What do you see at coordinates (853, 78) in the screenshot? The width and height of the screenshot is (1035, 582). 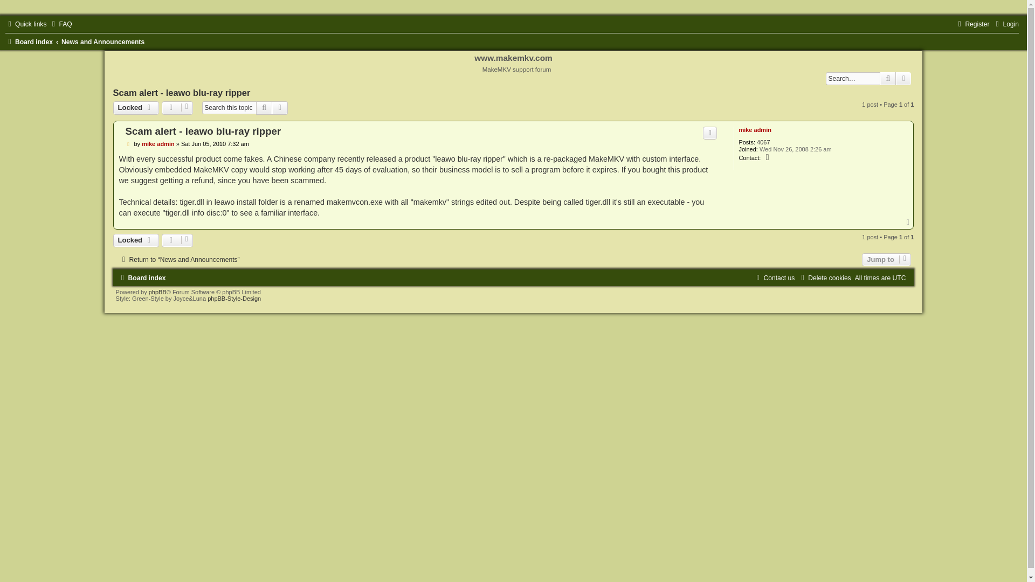 I see `Search for keywords` at bounding box center [853, 78].